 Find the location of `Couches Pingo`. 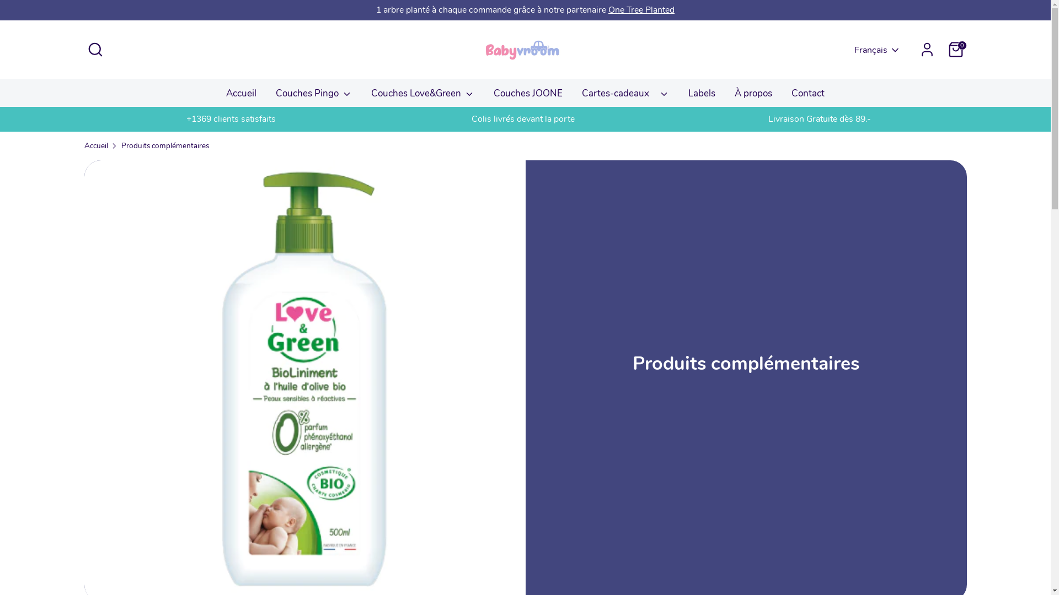

Couches Pingo is located at coordinates (314, 97).